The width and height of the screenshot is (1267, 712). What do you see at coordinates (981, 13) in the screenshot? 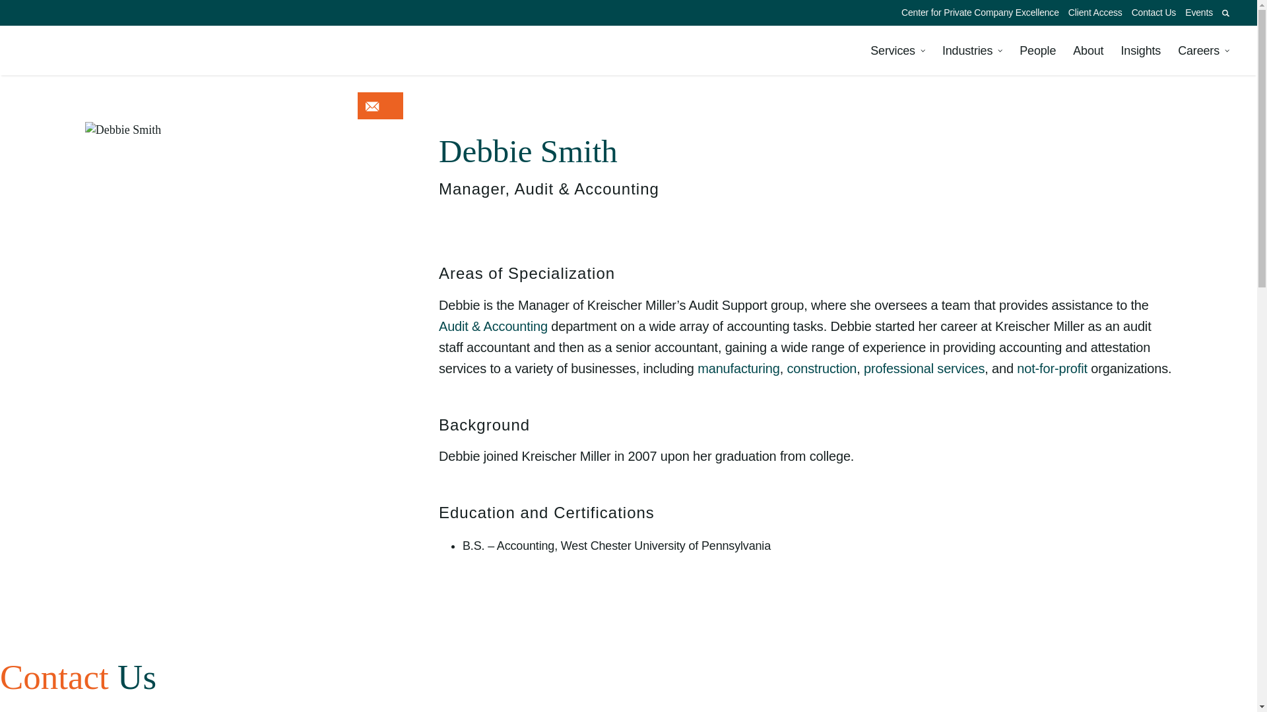
I see `Center for Private Company Excellence` at bounding box center [981, 13].